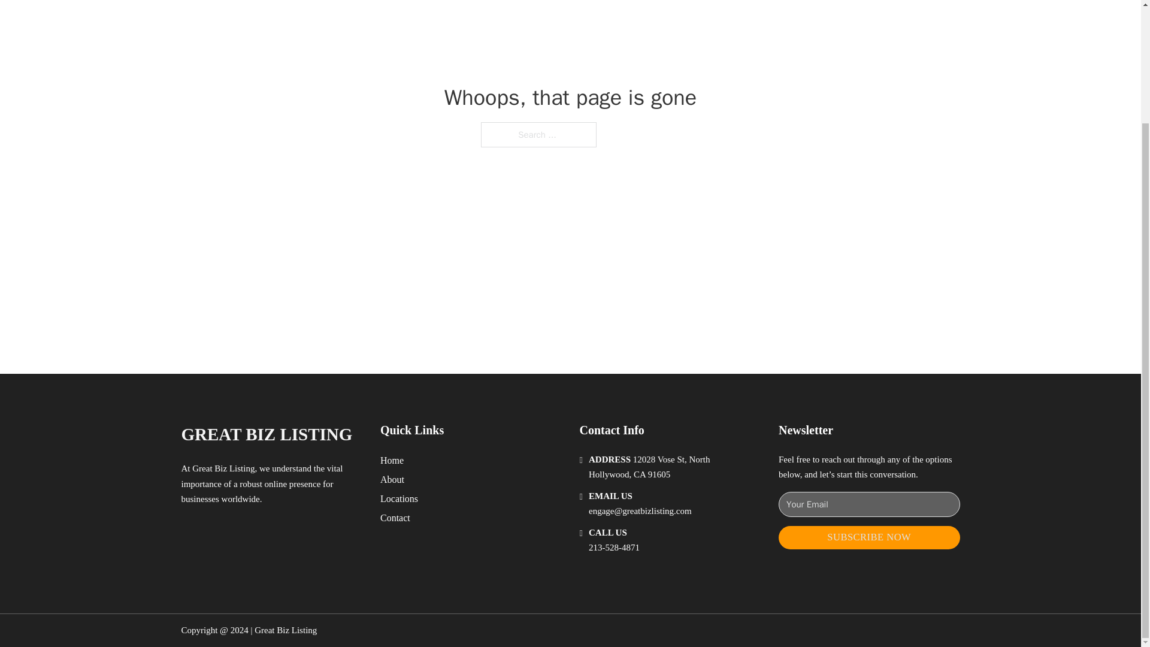 This screenshot has height=647, width=1150. Describe the element at coordinates (614, 548) in the screenshot. I see `213-528-4871` at that location.